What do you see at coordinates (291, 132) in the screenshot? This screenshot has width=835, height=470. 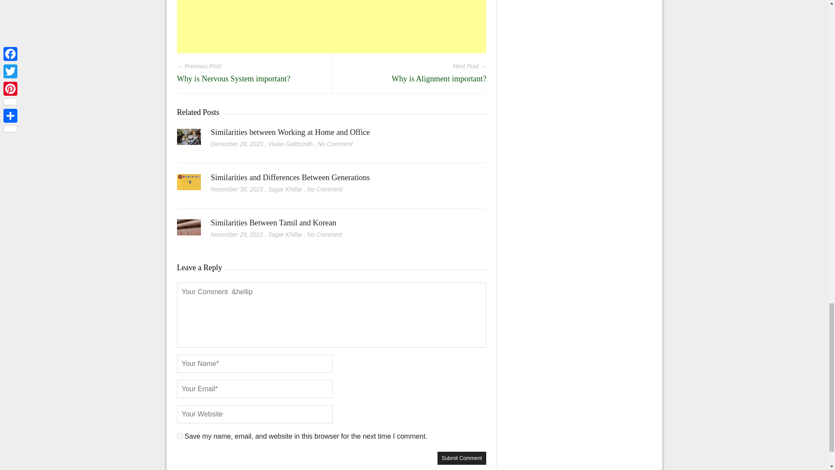 I see `Similarities between Working at Home and Office` at bounding box center [291, 132].